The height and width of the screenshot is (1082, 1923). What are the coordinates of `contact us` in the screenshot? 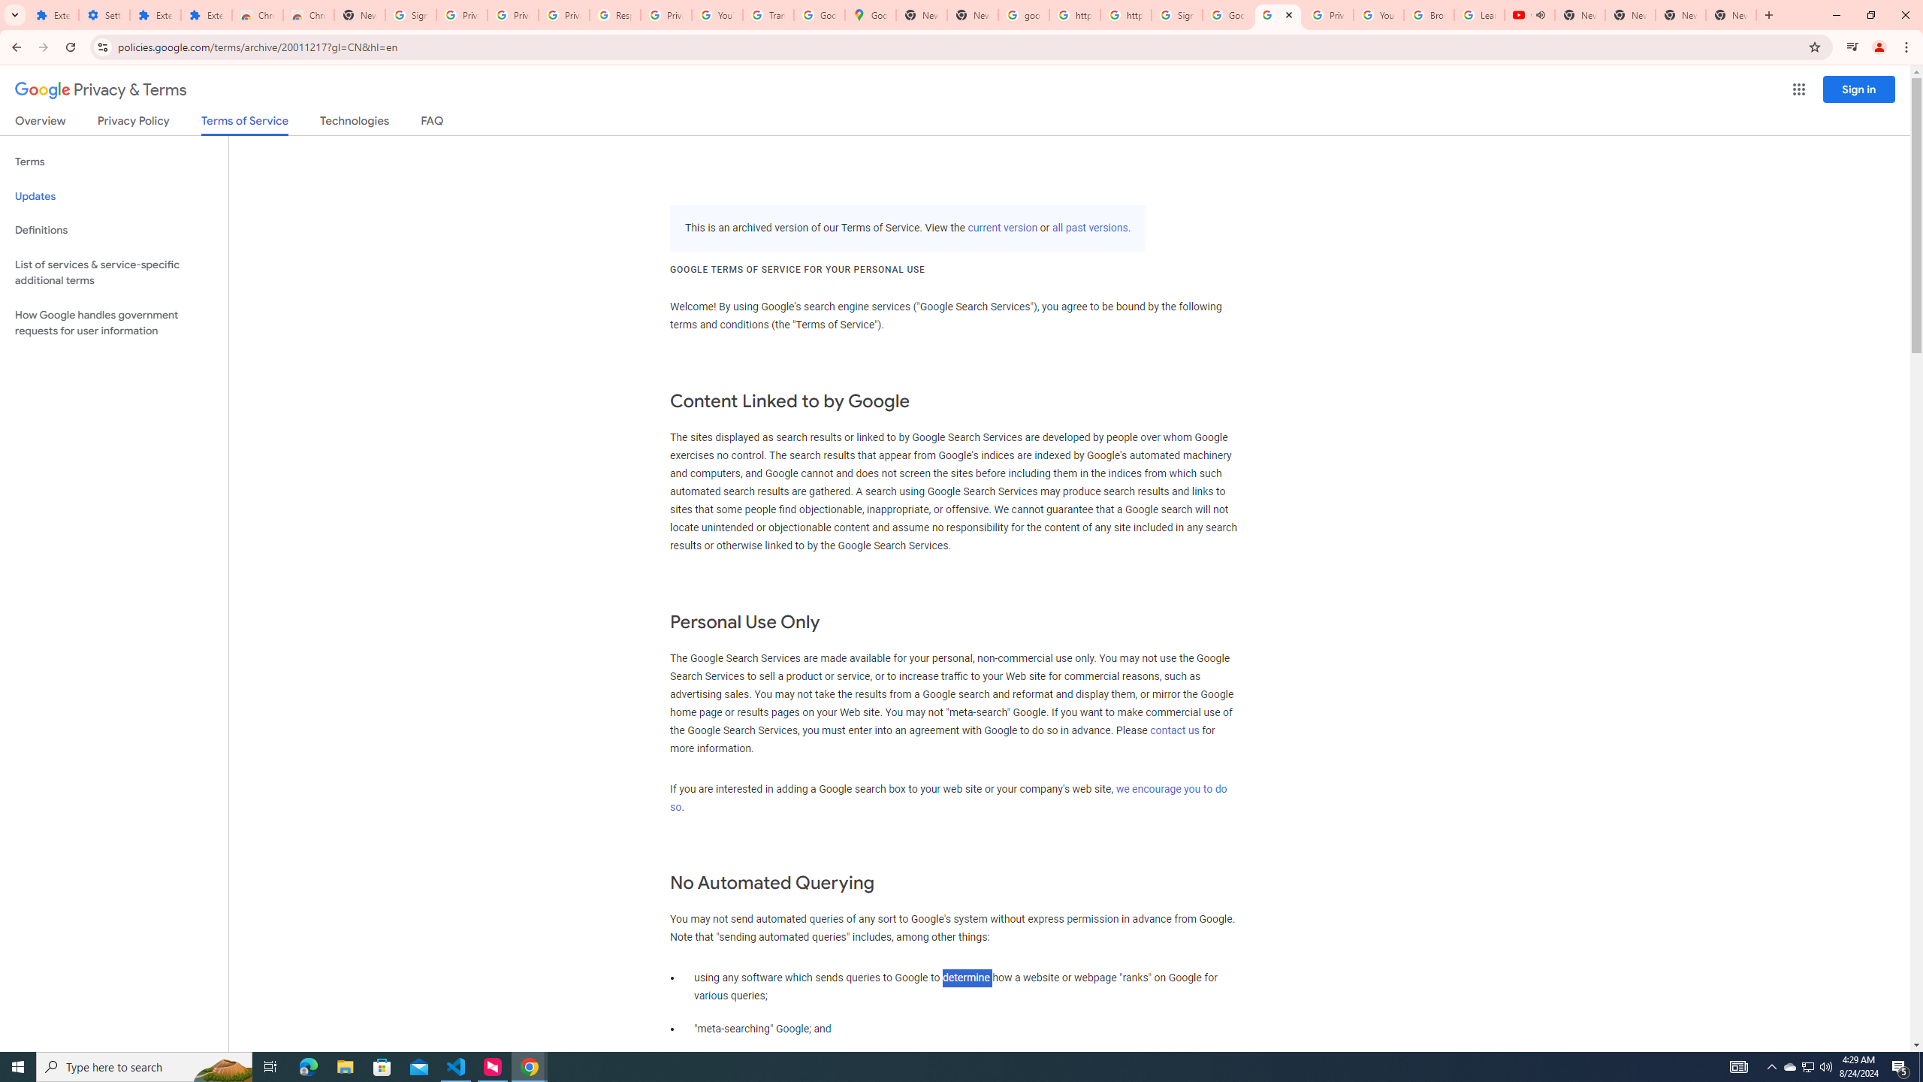 It's located at (1175, 730).